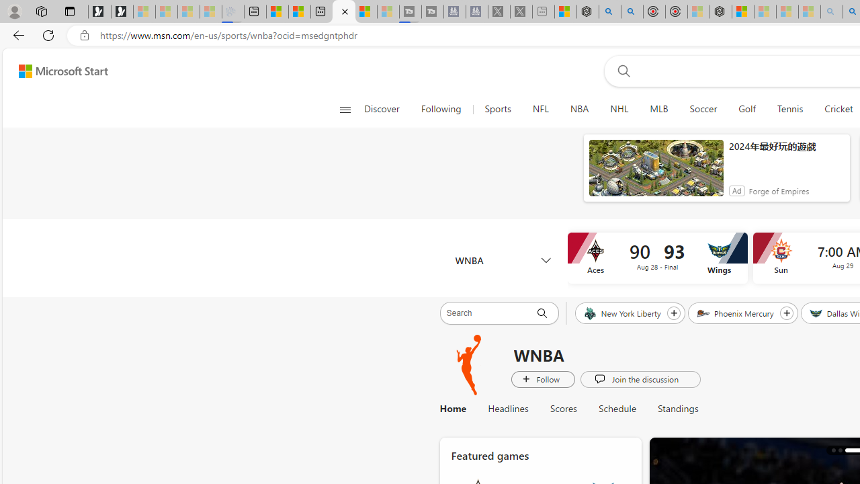 The height and width of the screenshot is (484, 860). Describe the element at coordinates (789, 109) in the screenshot. I see `Tennis` at that location.